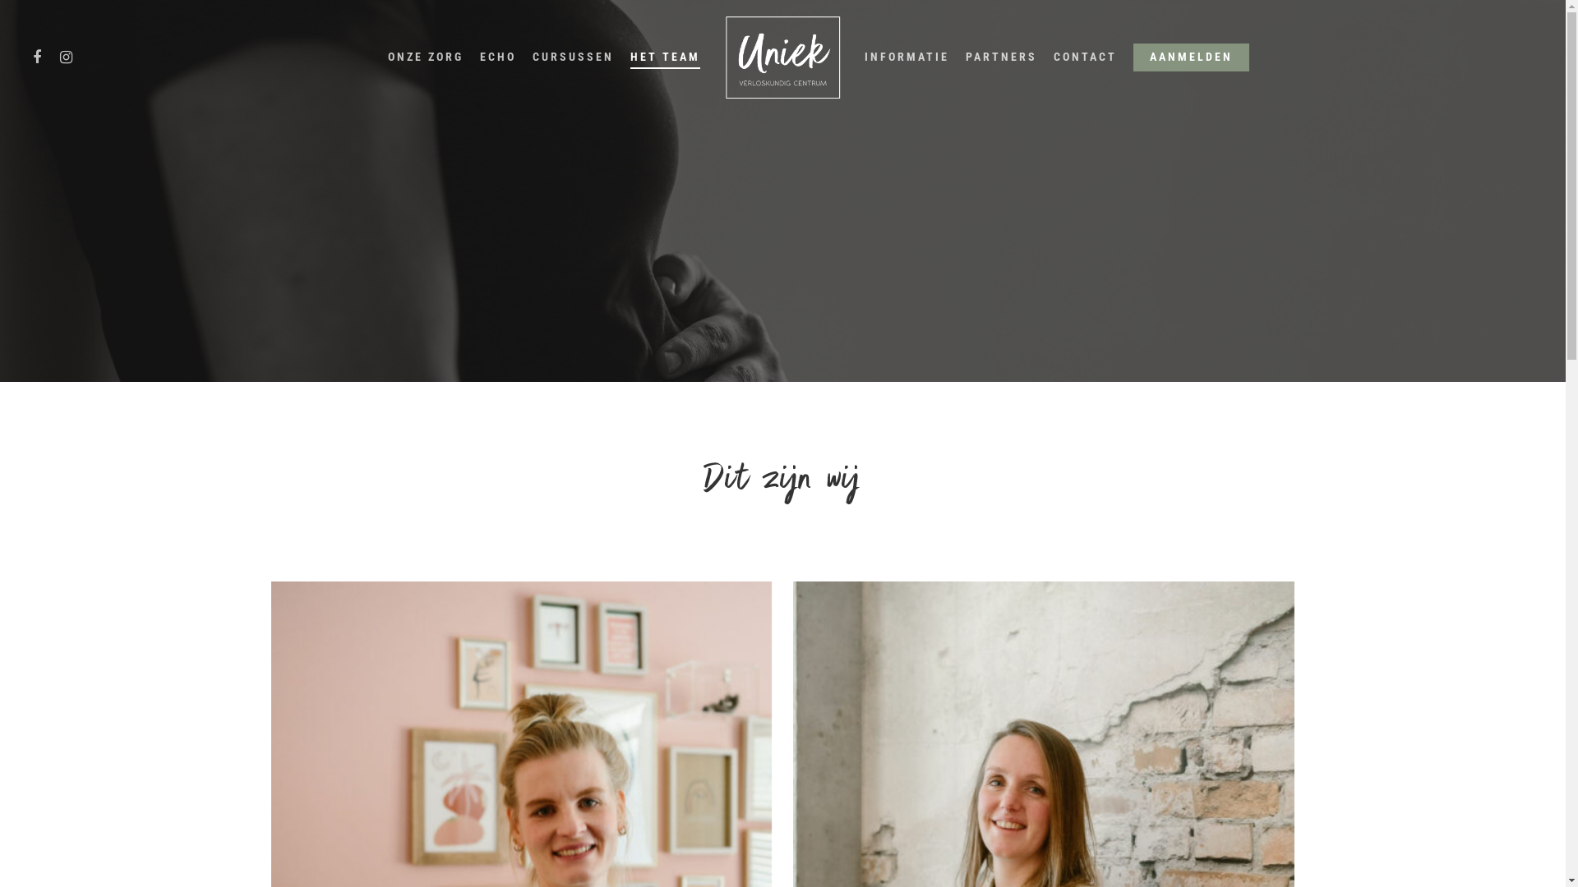 The image size is (1578, 887). What do you see at coordinates (1192, 57) in the screenshot?
I see `AANMELDEN` at bounding box center [1192, 57].